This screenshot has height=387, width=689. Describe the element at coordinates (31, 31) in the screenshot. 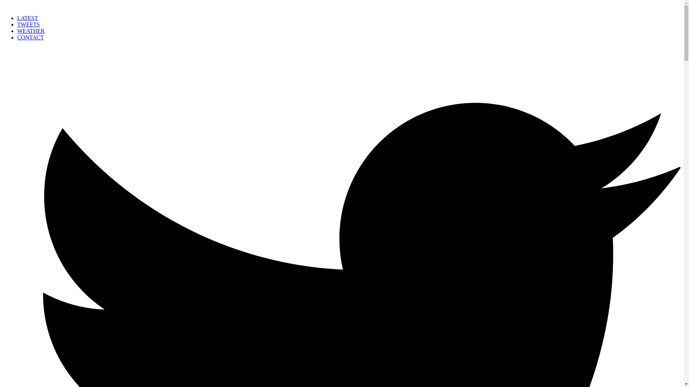

I see `WEATHER` at that location.